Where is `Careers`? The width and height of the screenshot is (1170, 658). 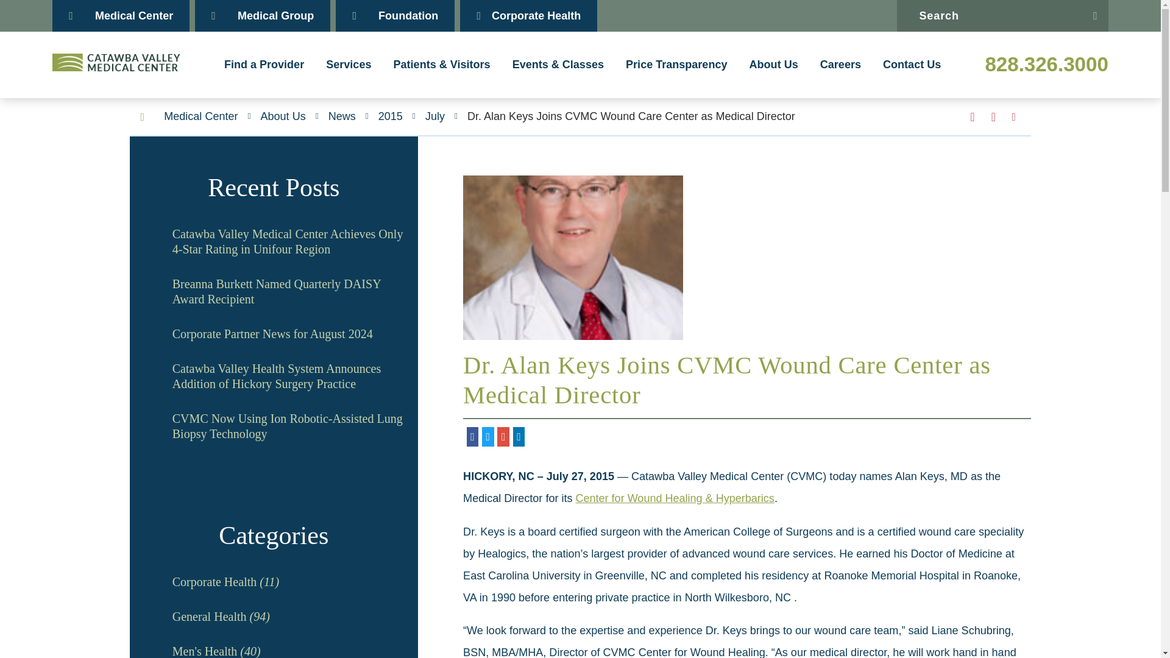 Careers is located at coordinates (840, 64).